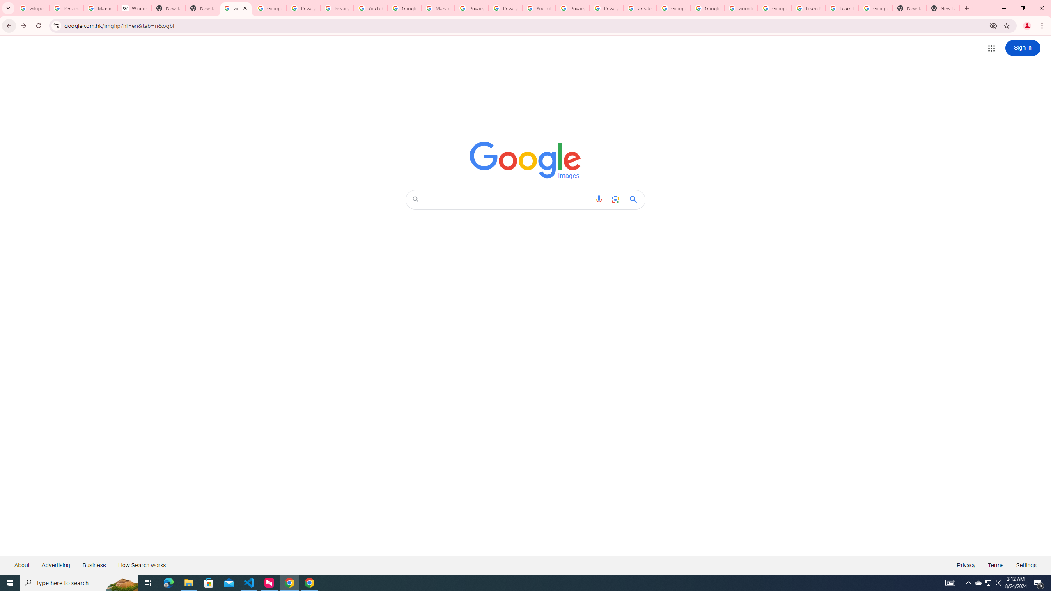  What do you see at coordinates (202, 8) in the screenshot?
I see `New Tab` at bounding box center [202, 8].